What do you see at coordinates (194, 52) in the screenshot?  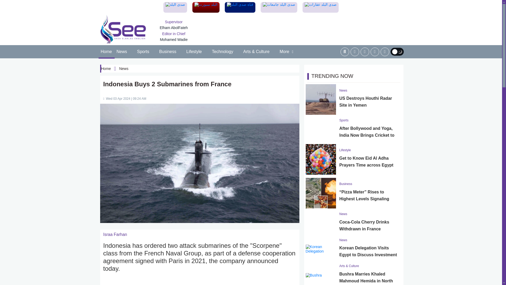 I see `Lifestyle` at bounding box center [194, 52].